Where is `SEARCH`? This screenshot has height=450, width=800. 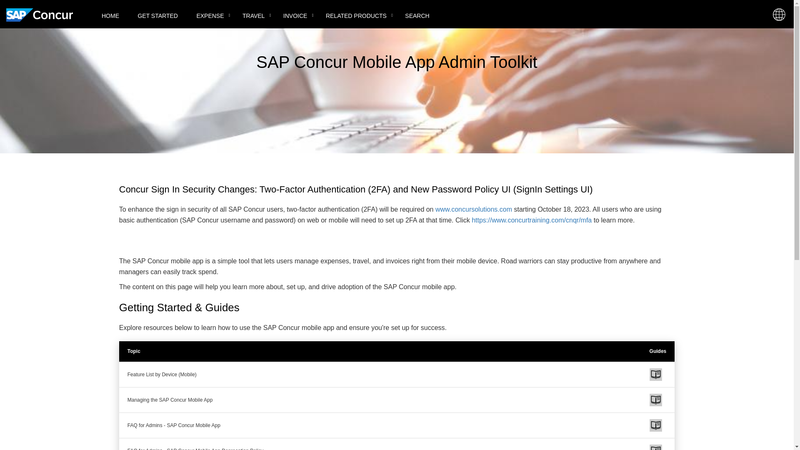 SEARCH is located at coordinates (417, 17).